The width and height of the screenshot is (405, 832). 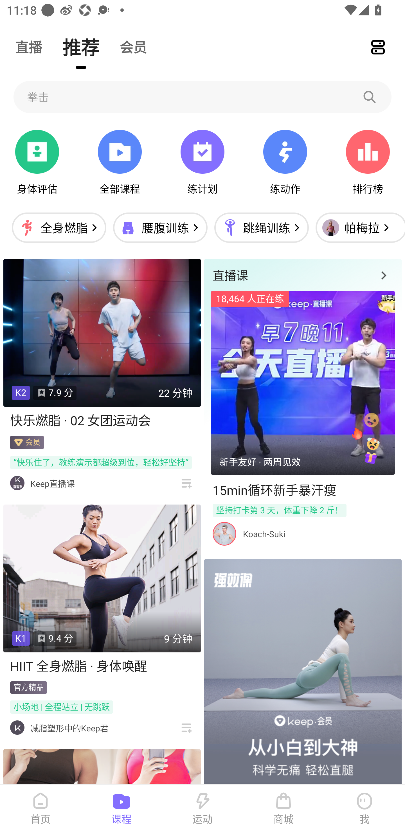 I want to click on 减脂塑形中的Keep君, so click(x=69, y=728).